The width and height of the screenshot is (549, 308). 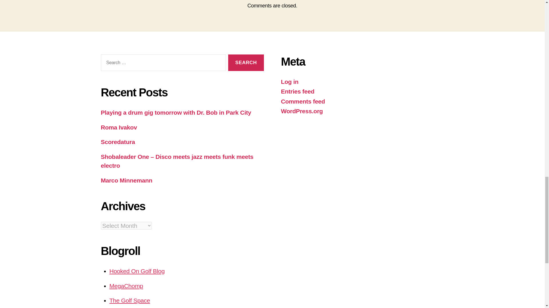 What do you see at coordinates (137, 271) in the screenshot?
I see `Best Golf Blog` at bounding box center [137, 271].